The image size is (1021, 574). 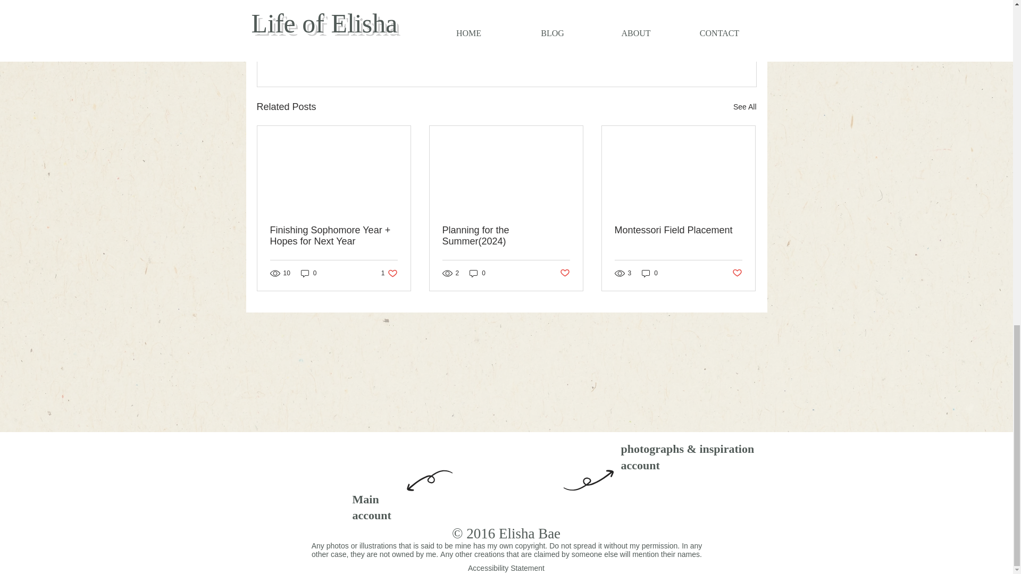 What do you see at coordinates (698, 49) in the screenshot?
I see `Post not marked as liked` at bounding box center [698, 49].